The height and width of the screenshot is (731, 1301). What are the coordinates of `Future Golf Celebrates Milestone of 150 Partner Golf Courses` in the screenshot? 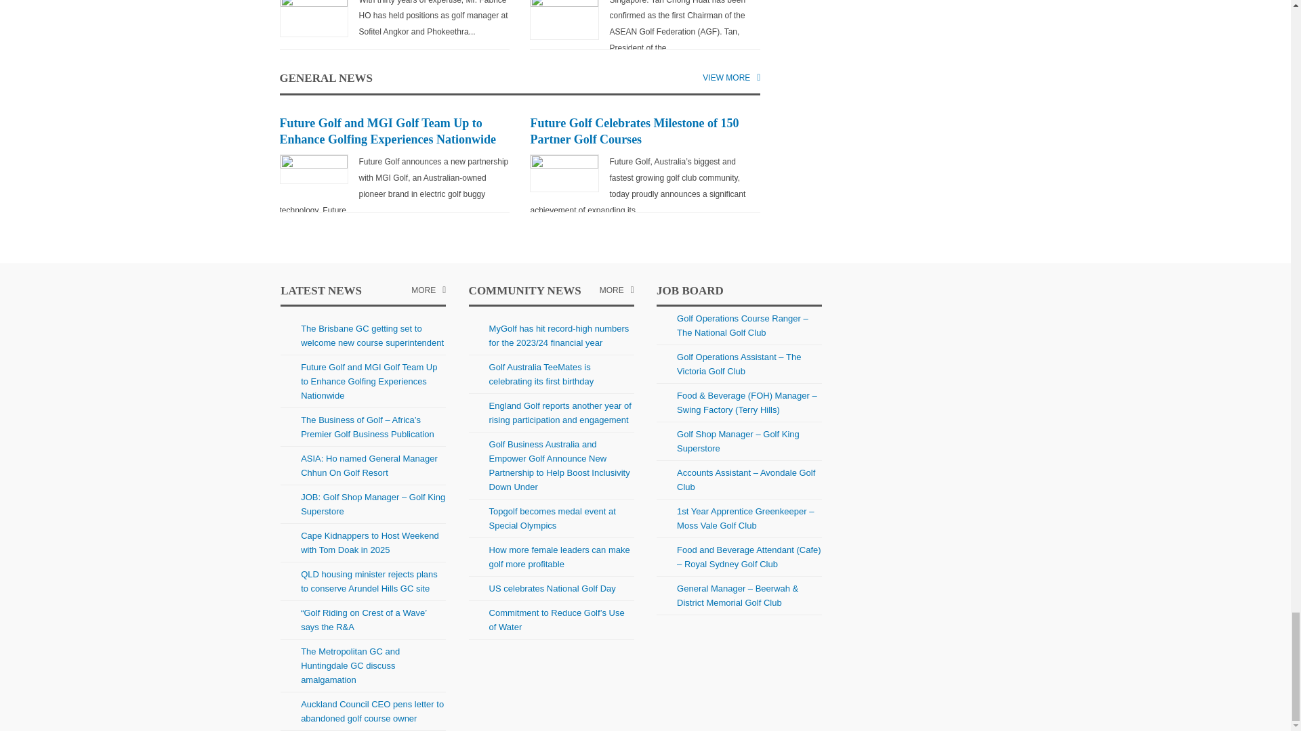 It's located at (634, 131).